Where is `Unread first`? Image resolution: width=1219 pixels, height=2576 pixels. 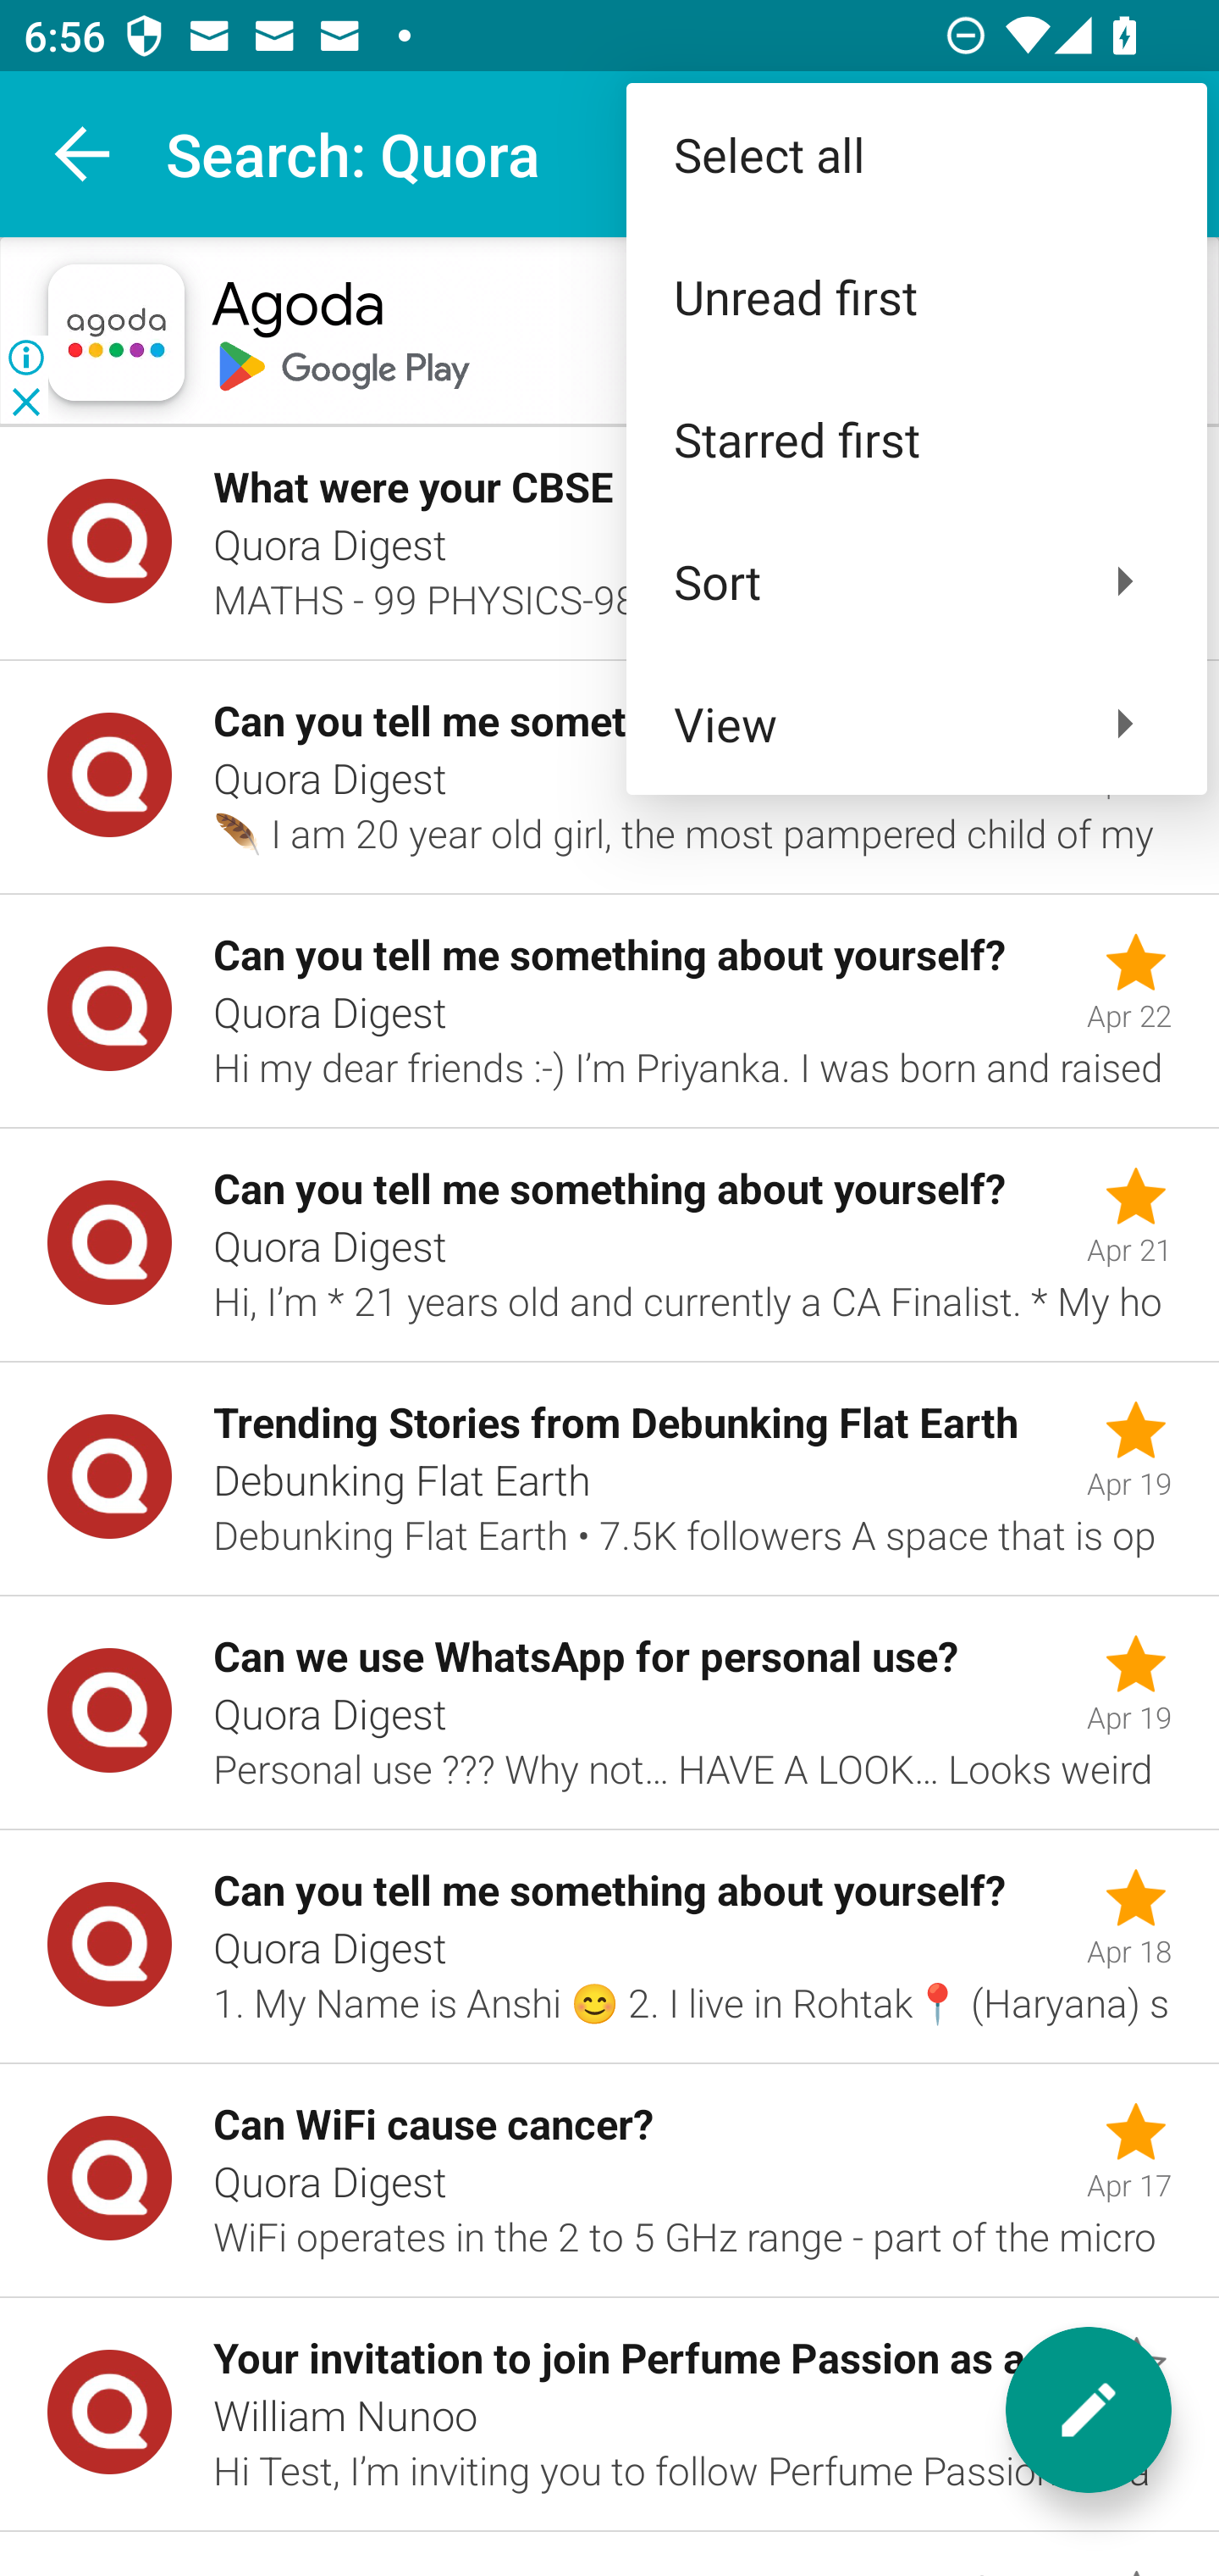 Unread first is located at coordinates (916, 297).